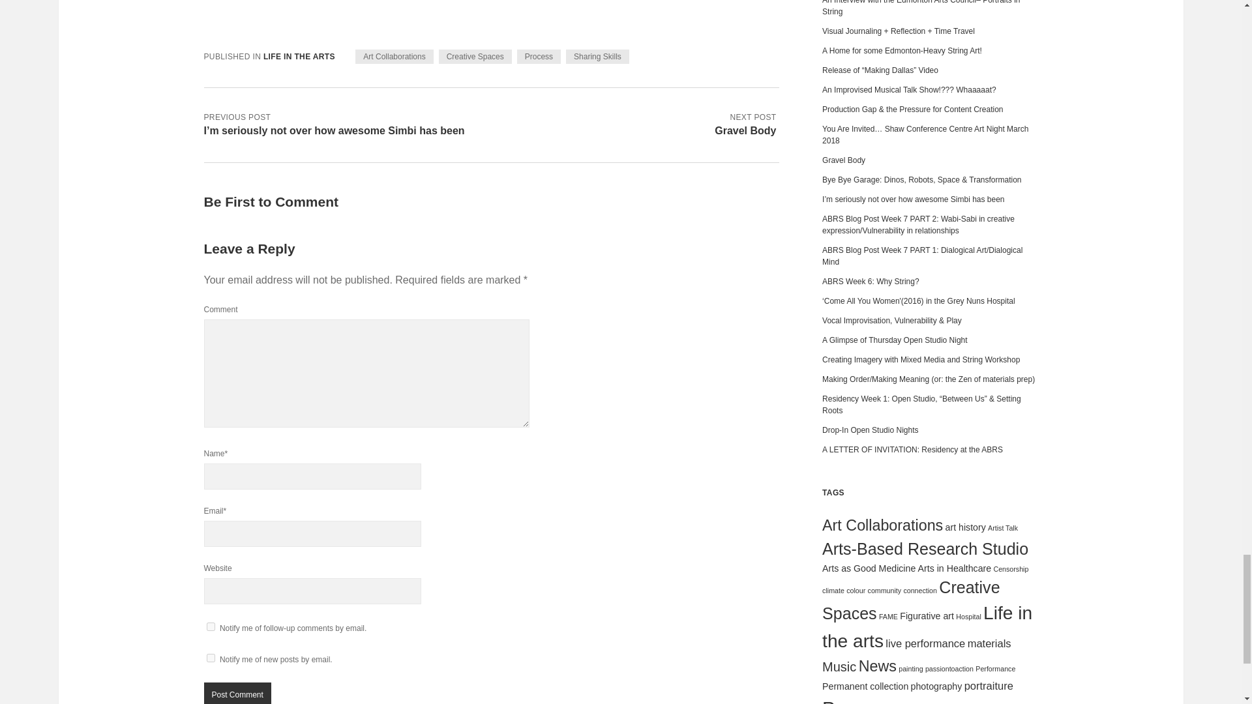 This screenshot has height=704, width=1252. What do you see at coordinates (745, 130) in the screenshot?
I see `Gravel Body` at bounding box center [745, 130].